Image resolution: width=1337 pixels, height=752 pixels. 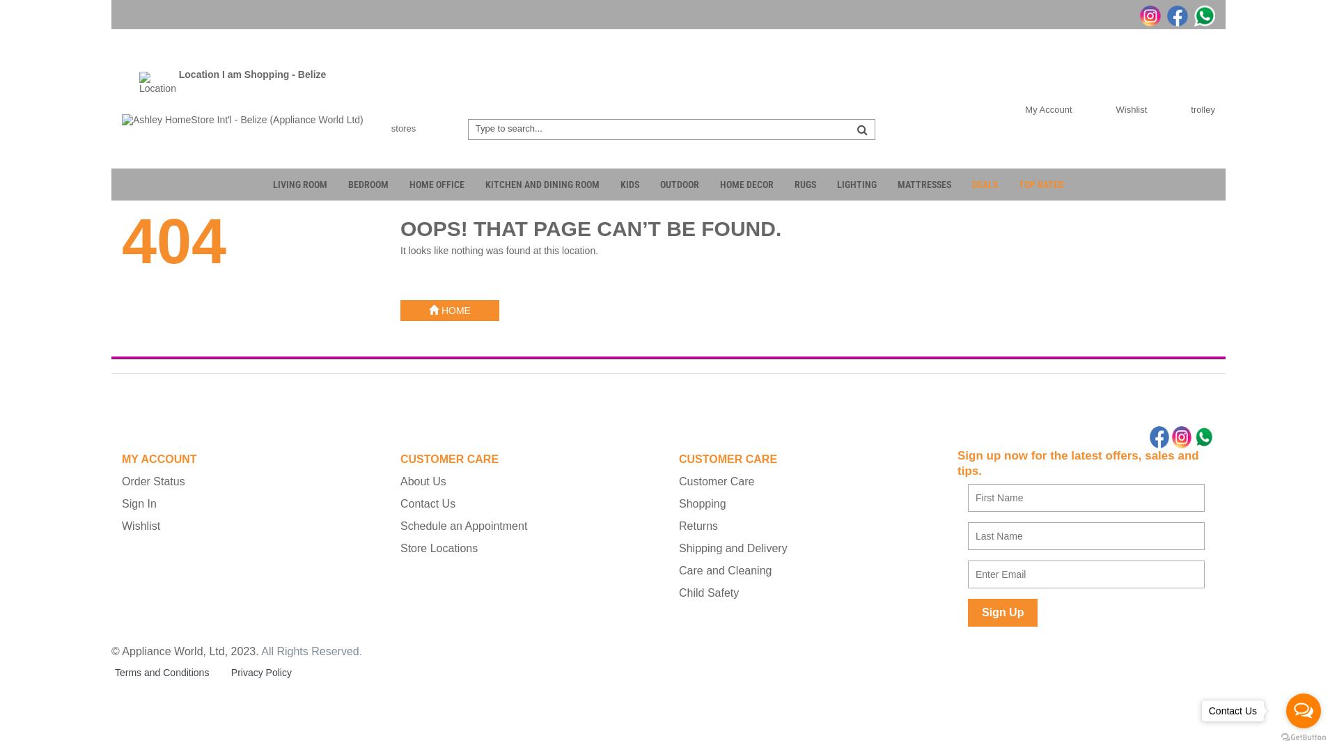 What do you see at coordinates (393, 128) in the screenshot?
I see `stores` at bounding box center [393, 128].